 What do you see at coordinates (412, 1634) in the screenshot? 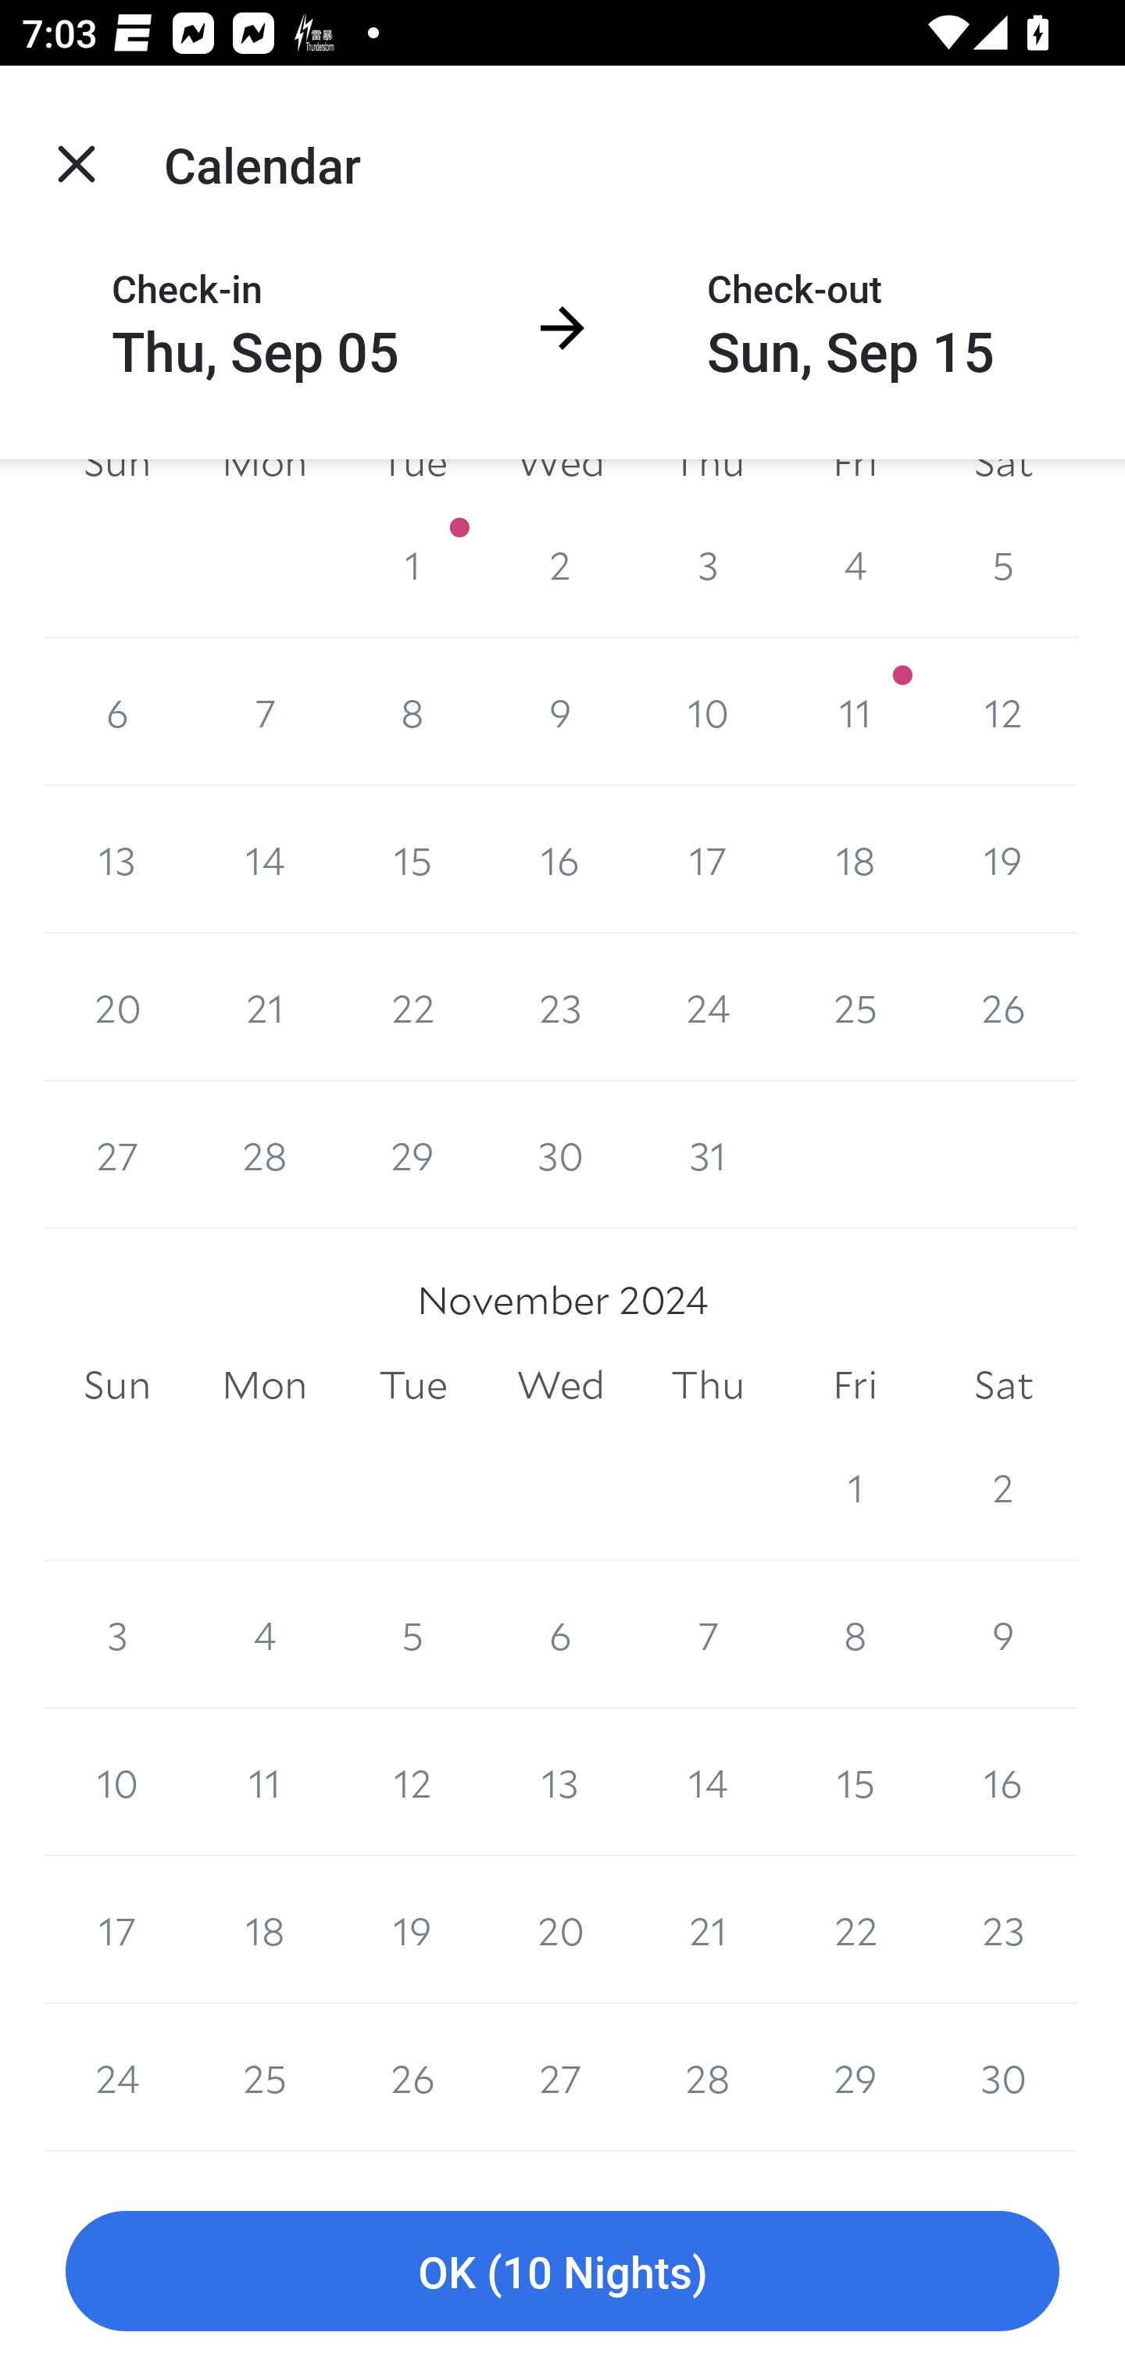
I see `5 5 November 2024` at bounding box center [412, 1634].